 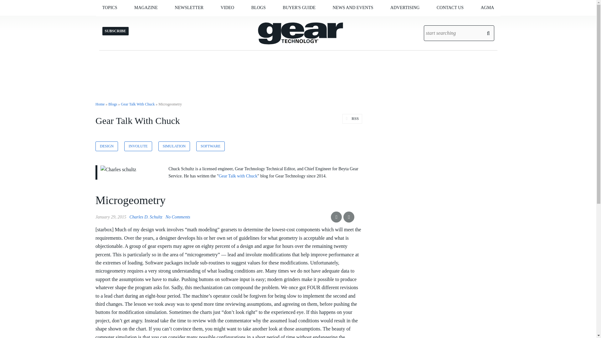 What do you see at coordinates (110, 8) in the screenshot?
I see `TOPICS` at bounding box center [110, 8].